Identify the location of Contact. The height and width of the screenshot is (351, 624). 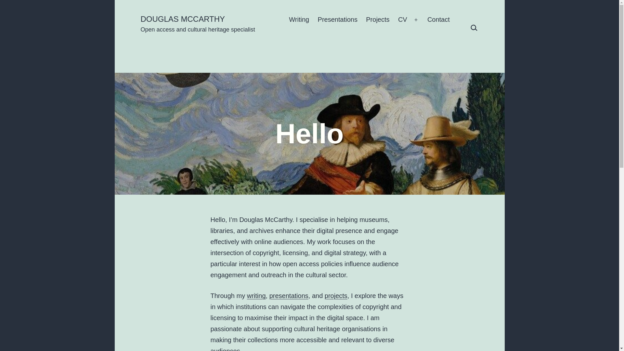
(438, 19).